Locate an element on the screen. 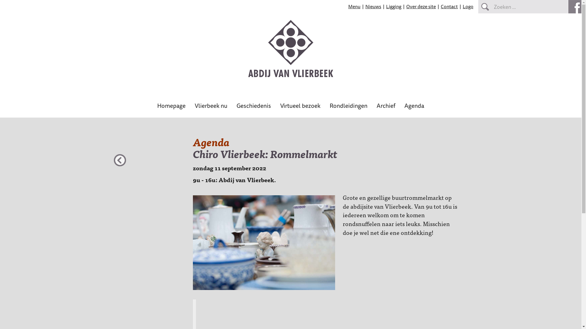 This screenshot has width=586, height=329. Logo is located at coordinates (468, 6).